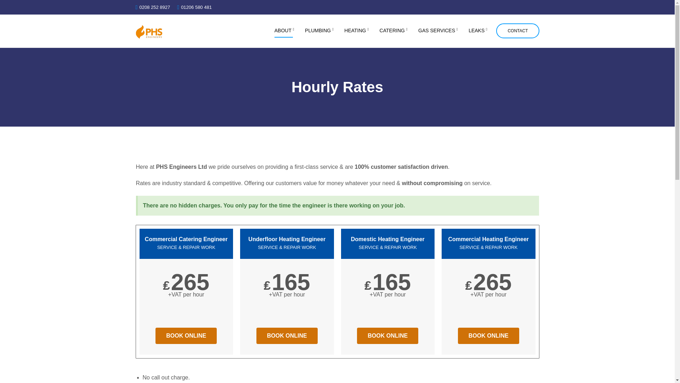 The height and width of the screenshot is (383, 680). Describe the element at coordinates (284, 30) in the screenshot. I see `About PHS` at that location.